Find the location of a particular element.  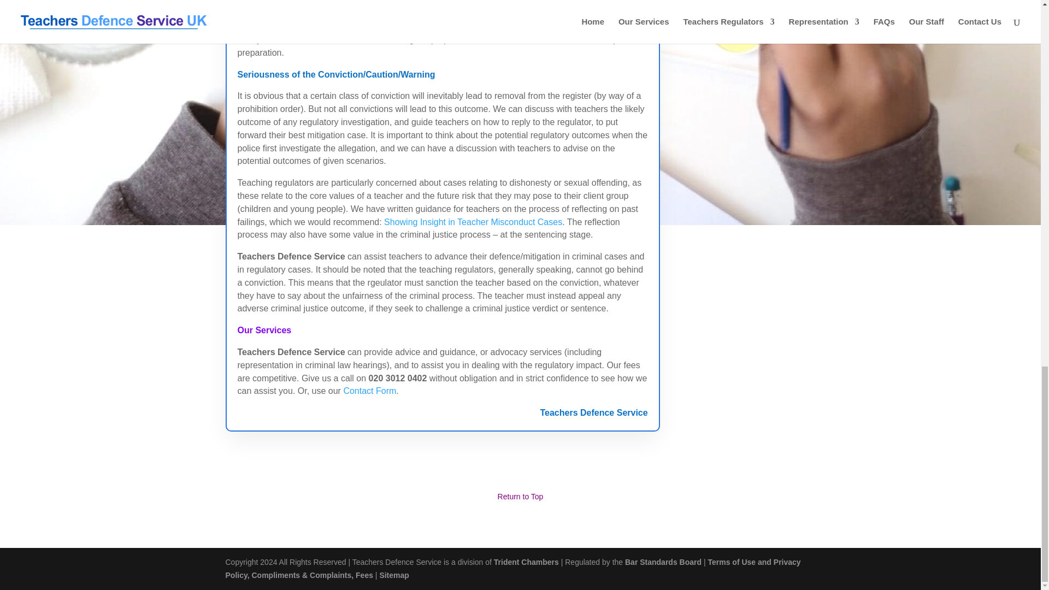

Trident Chambers is located at coordinates (527, 562).